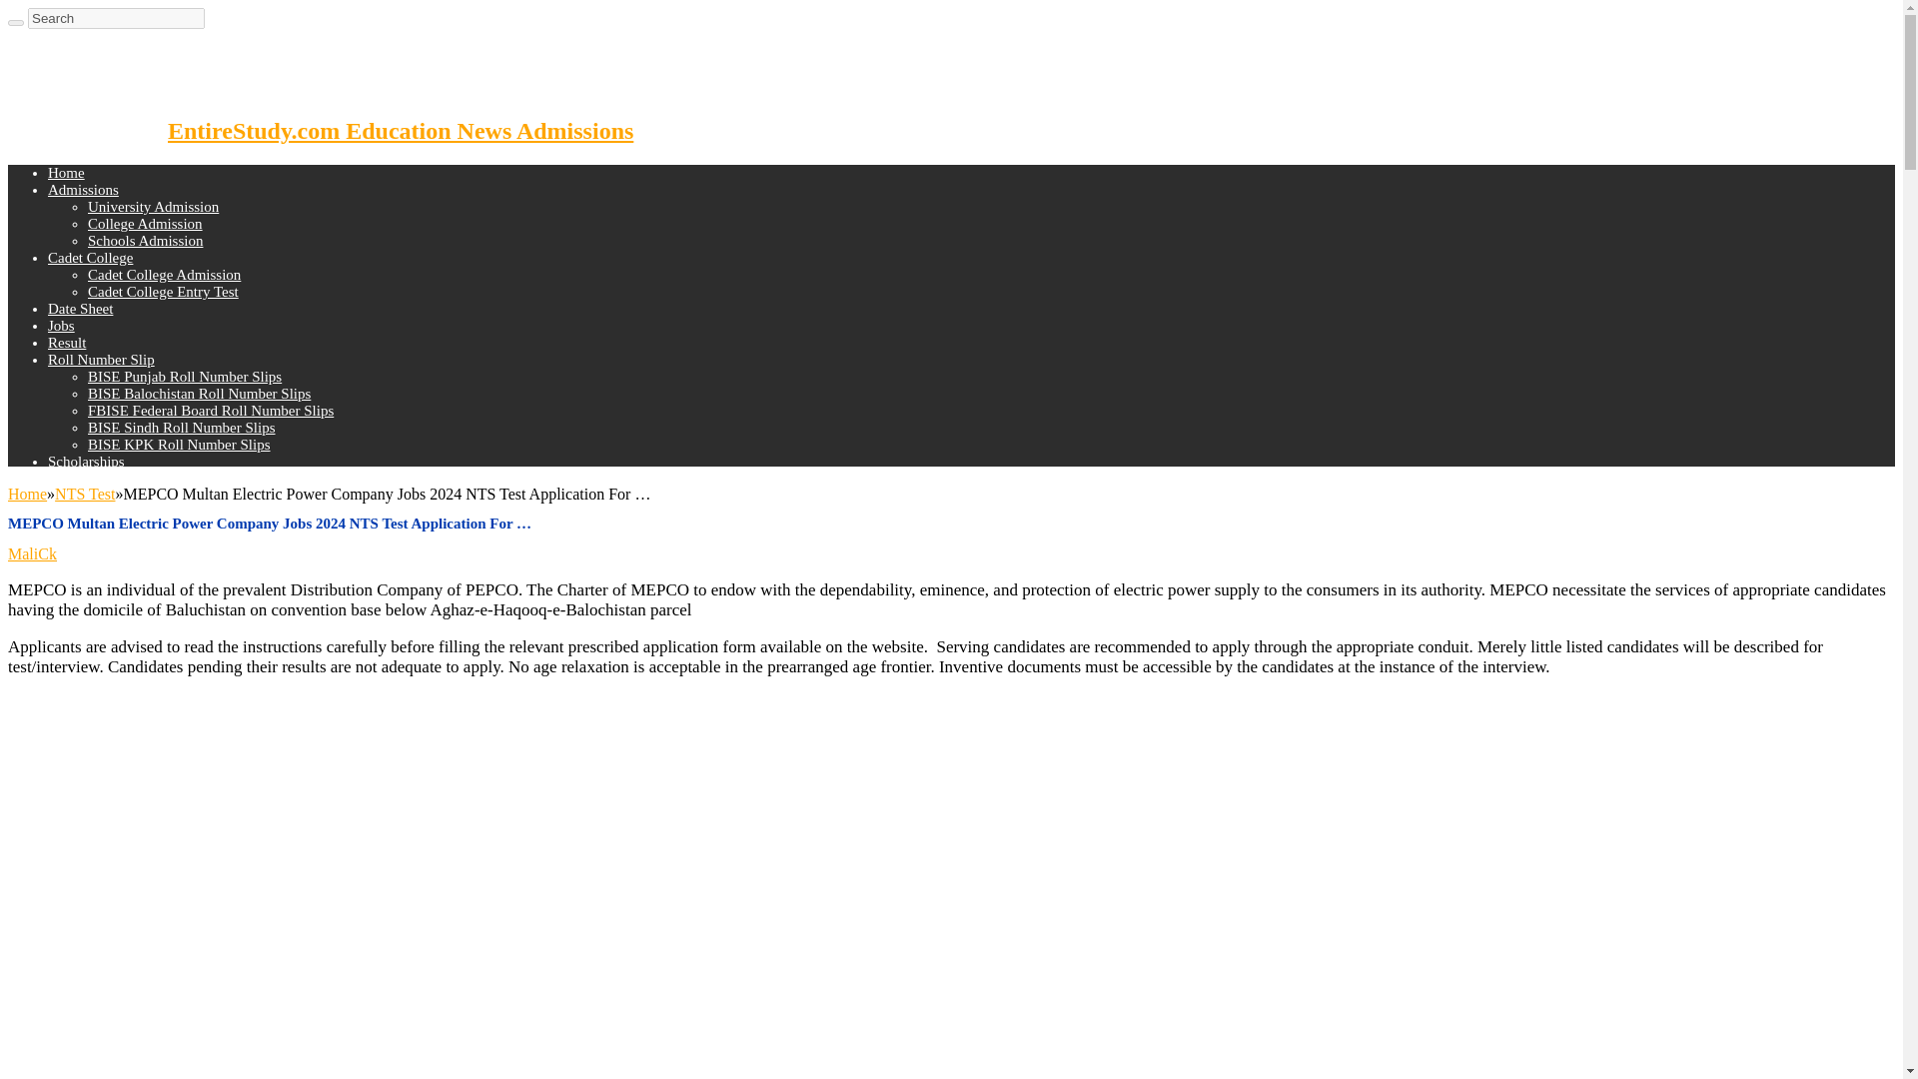 This screenshot has height=1079, width=1918. What do you see at coordinates (146, 241) in the screenshot?
I see `Schools Admission` at bounding box center [146, 241].